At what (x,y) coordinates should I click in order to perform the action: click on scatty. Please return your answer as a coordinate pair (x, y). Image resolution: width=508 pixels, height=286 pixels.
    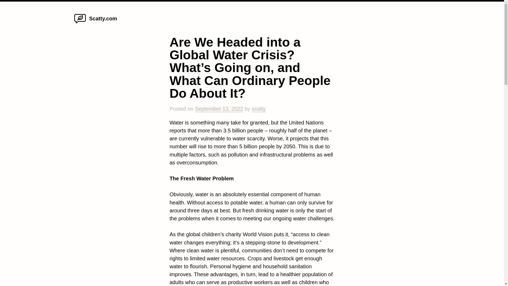
    Looking at the image, I should click on (258, 109).